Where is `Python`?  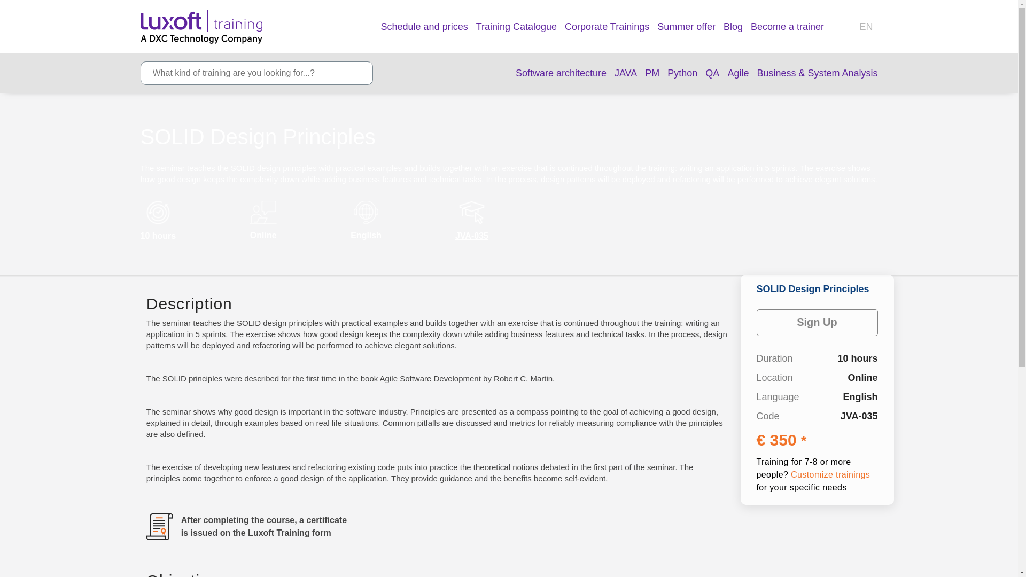 Python is located at coordinates (682, 74).